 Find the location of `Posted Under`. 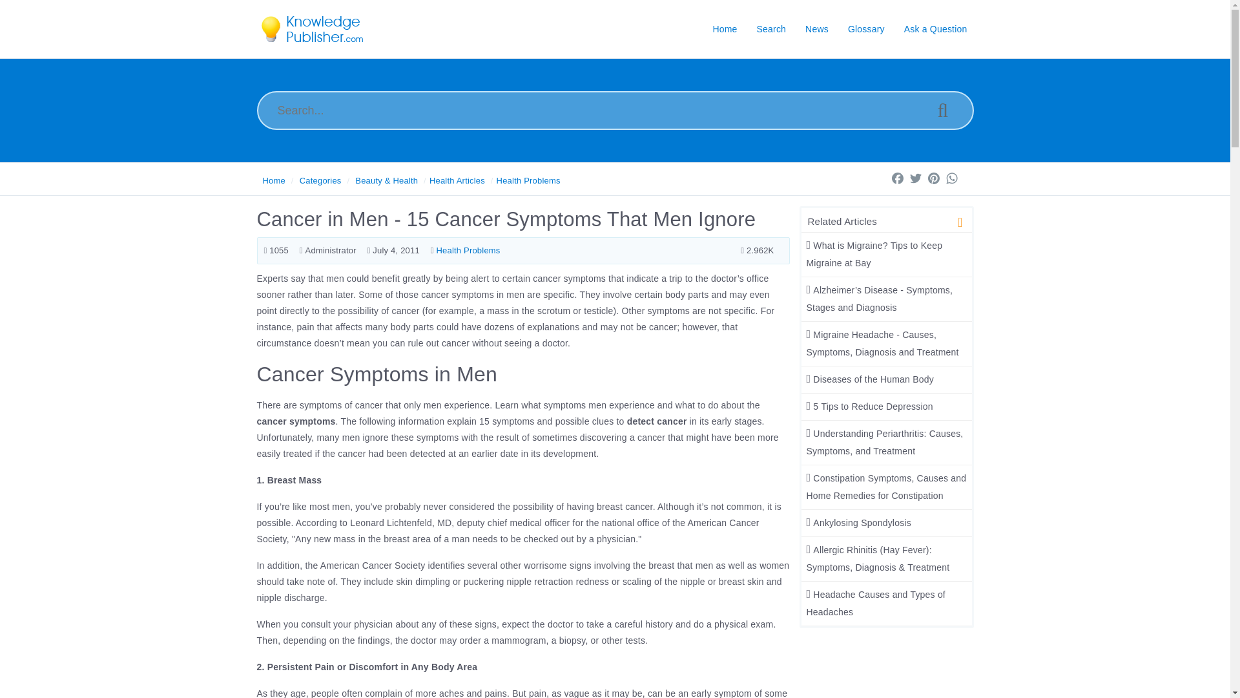

Posted Under is located at coordinates (465, 251).